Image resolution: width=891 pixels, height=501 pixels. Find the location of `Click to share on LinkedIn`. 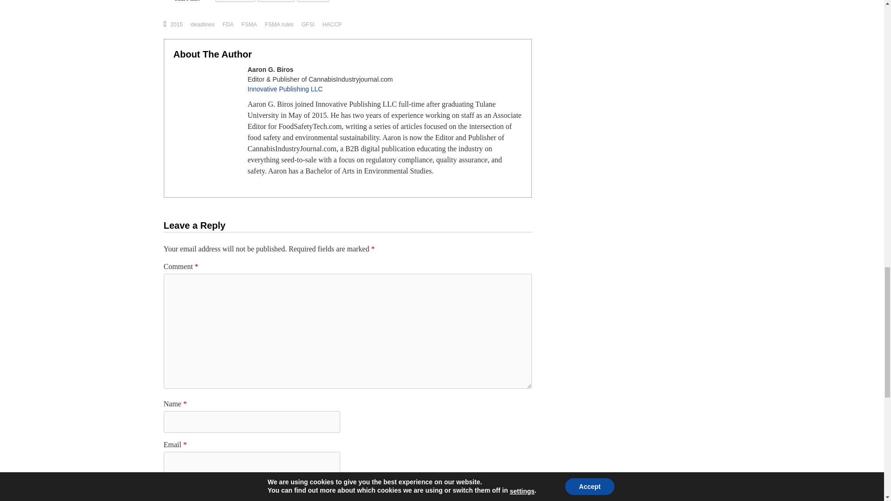

Click to share on LinkedIn is located at coordinates (276, 1).